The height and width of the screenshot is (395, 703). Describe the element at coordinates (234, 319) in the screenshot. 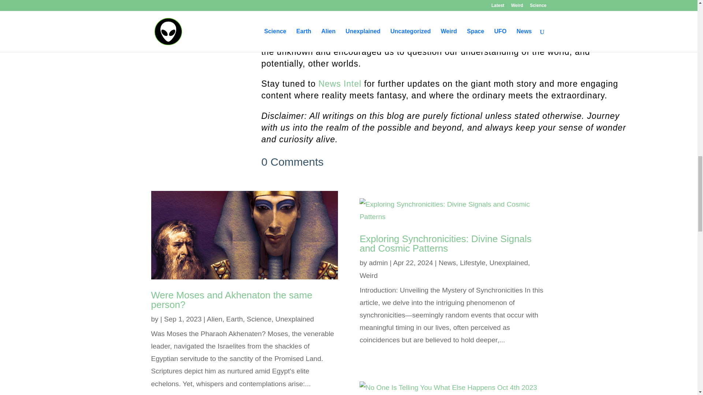

I see `Earth` at that location.